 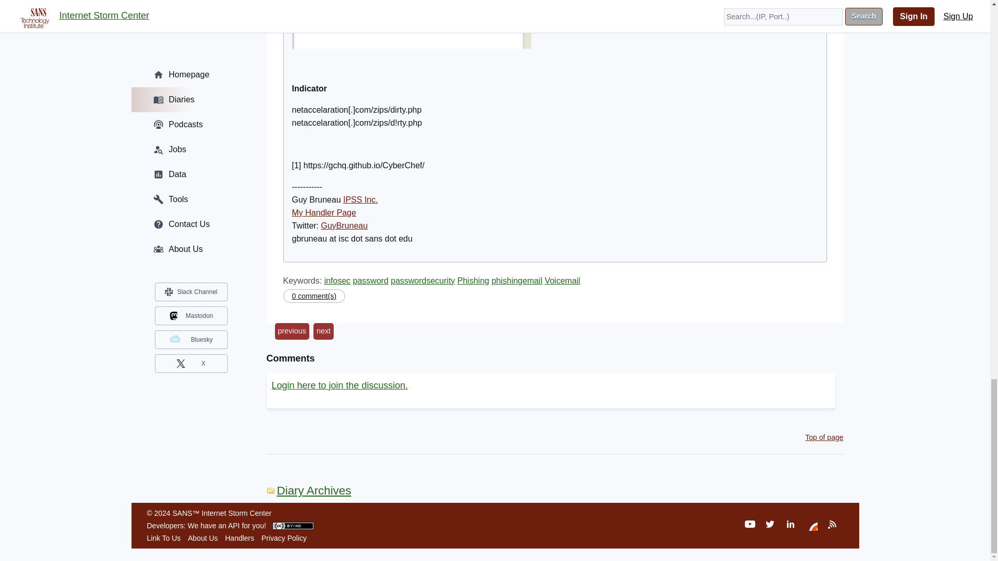 What do you see at coordinates (361, 199) in the screenshot?
I see `IPSS Inc.` at bounding box center [361, 199].